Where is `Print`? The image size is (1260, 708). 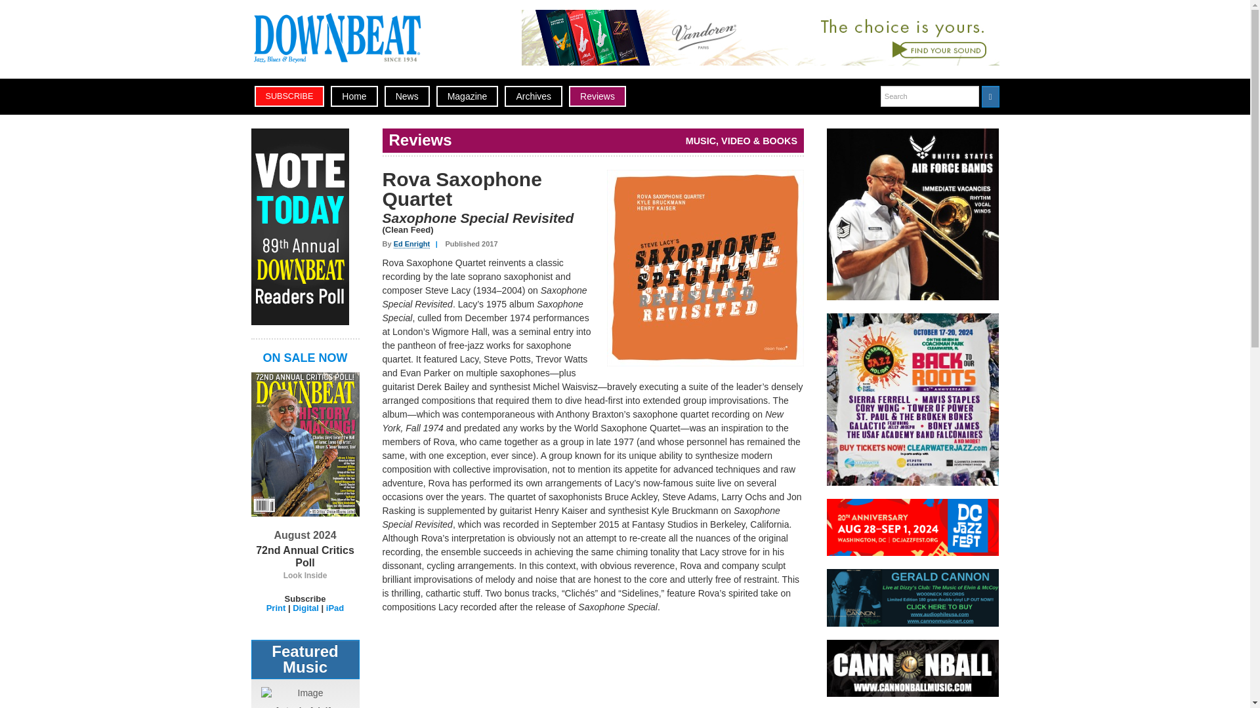 Print is located at coordinates (276, 608).